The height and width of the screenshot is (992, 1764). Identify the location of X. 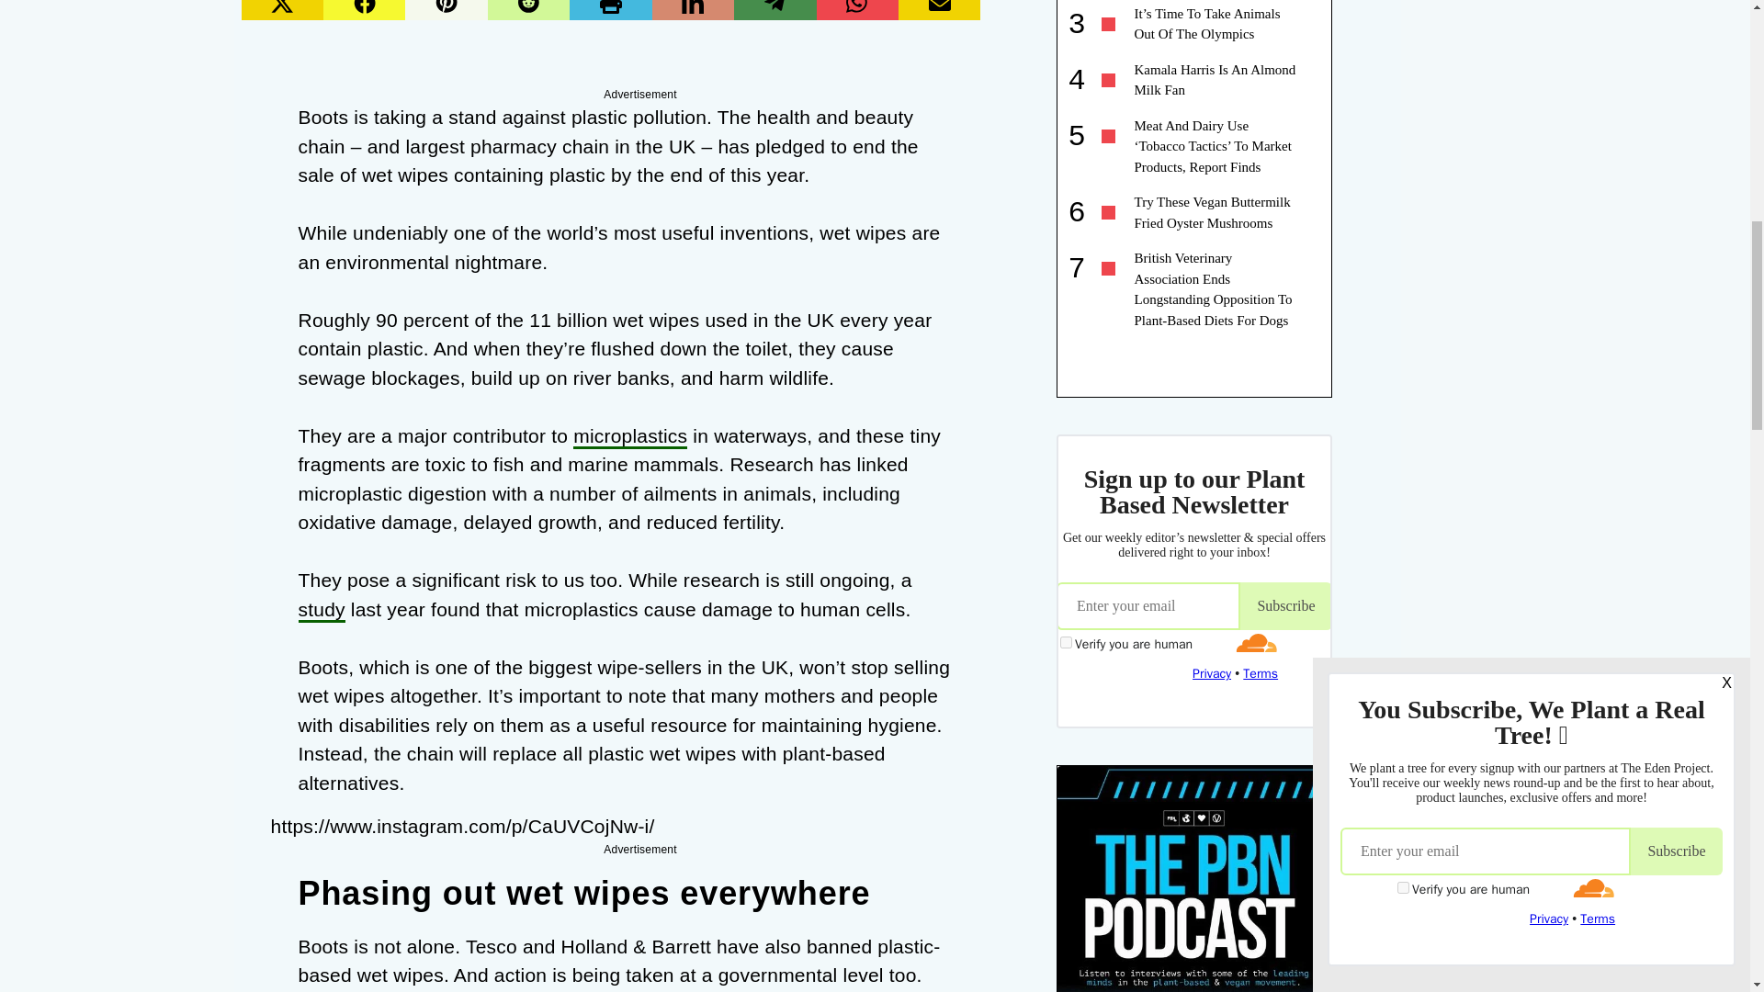
(1738, 920).